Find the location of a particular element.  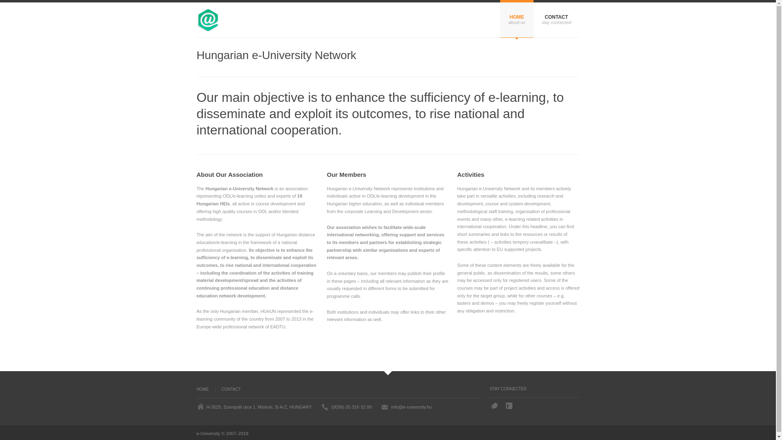

CONTACT is located at coordinates (556, 19).